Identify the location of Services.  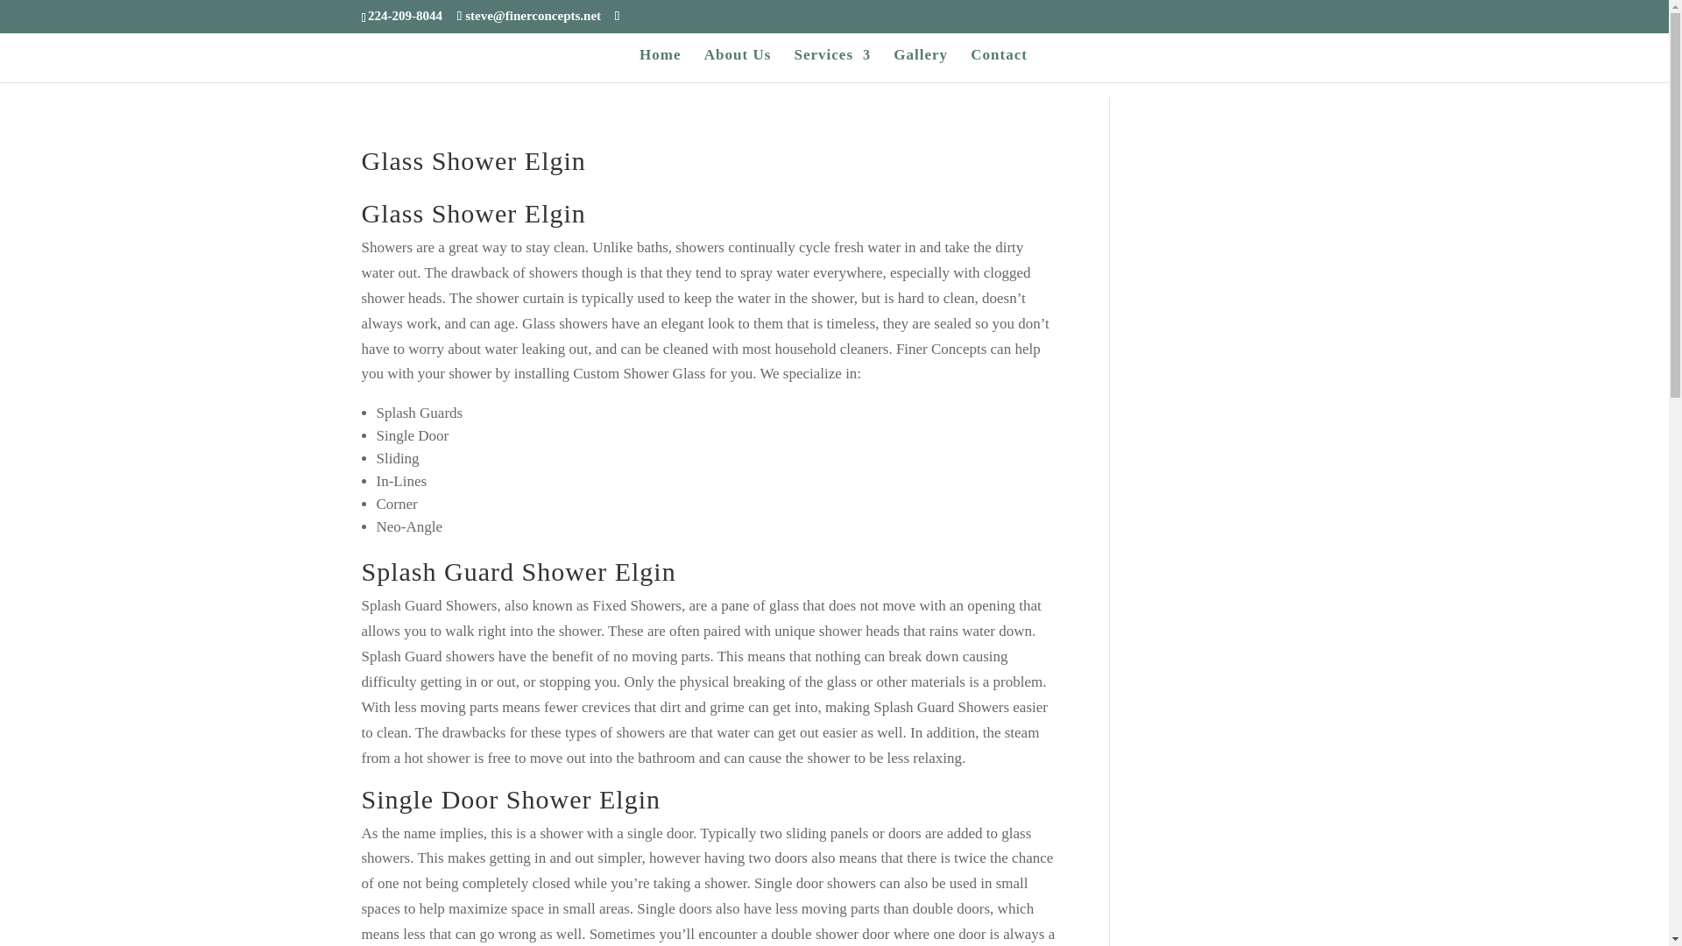
(832, 65).